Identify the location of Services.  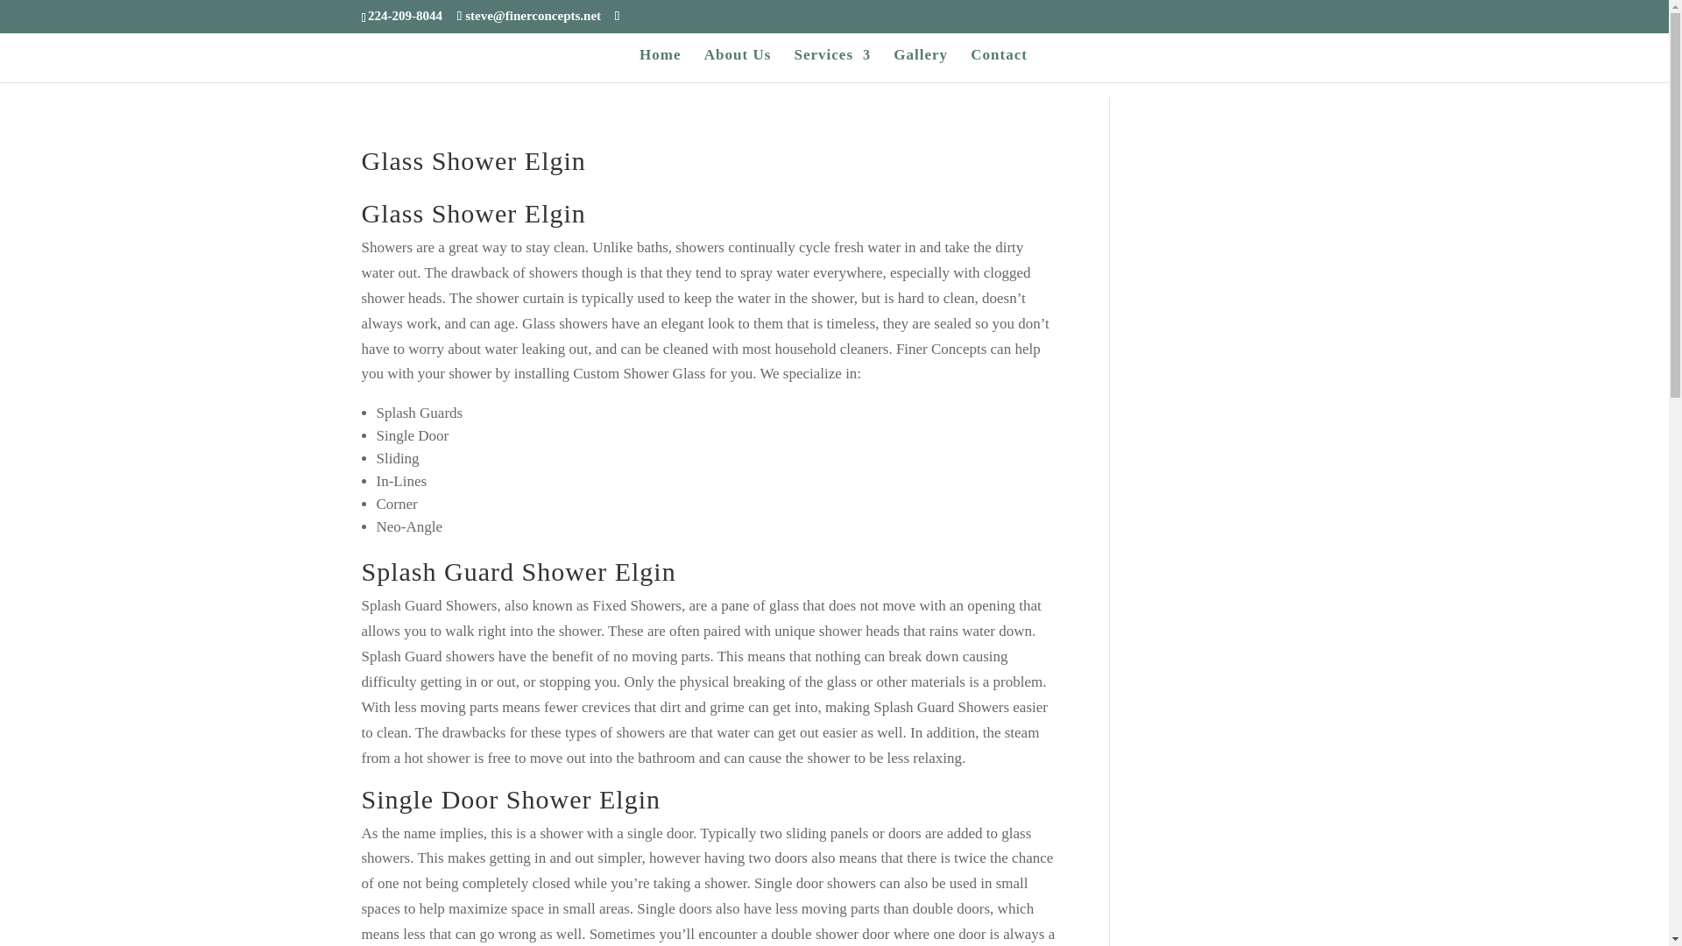
(832, 65).